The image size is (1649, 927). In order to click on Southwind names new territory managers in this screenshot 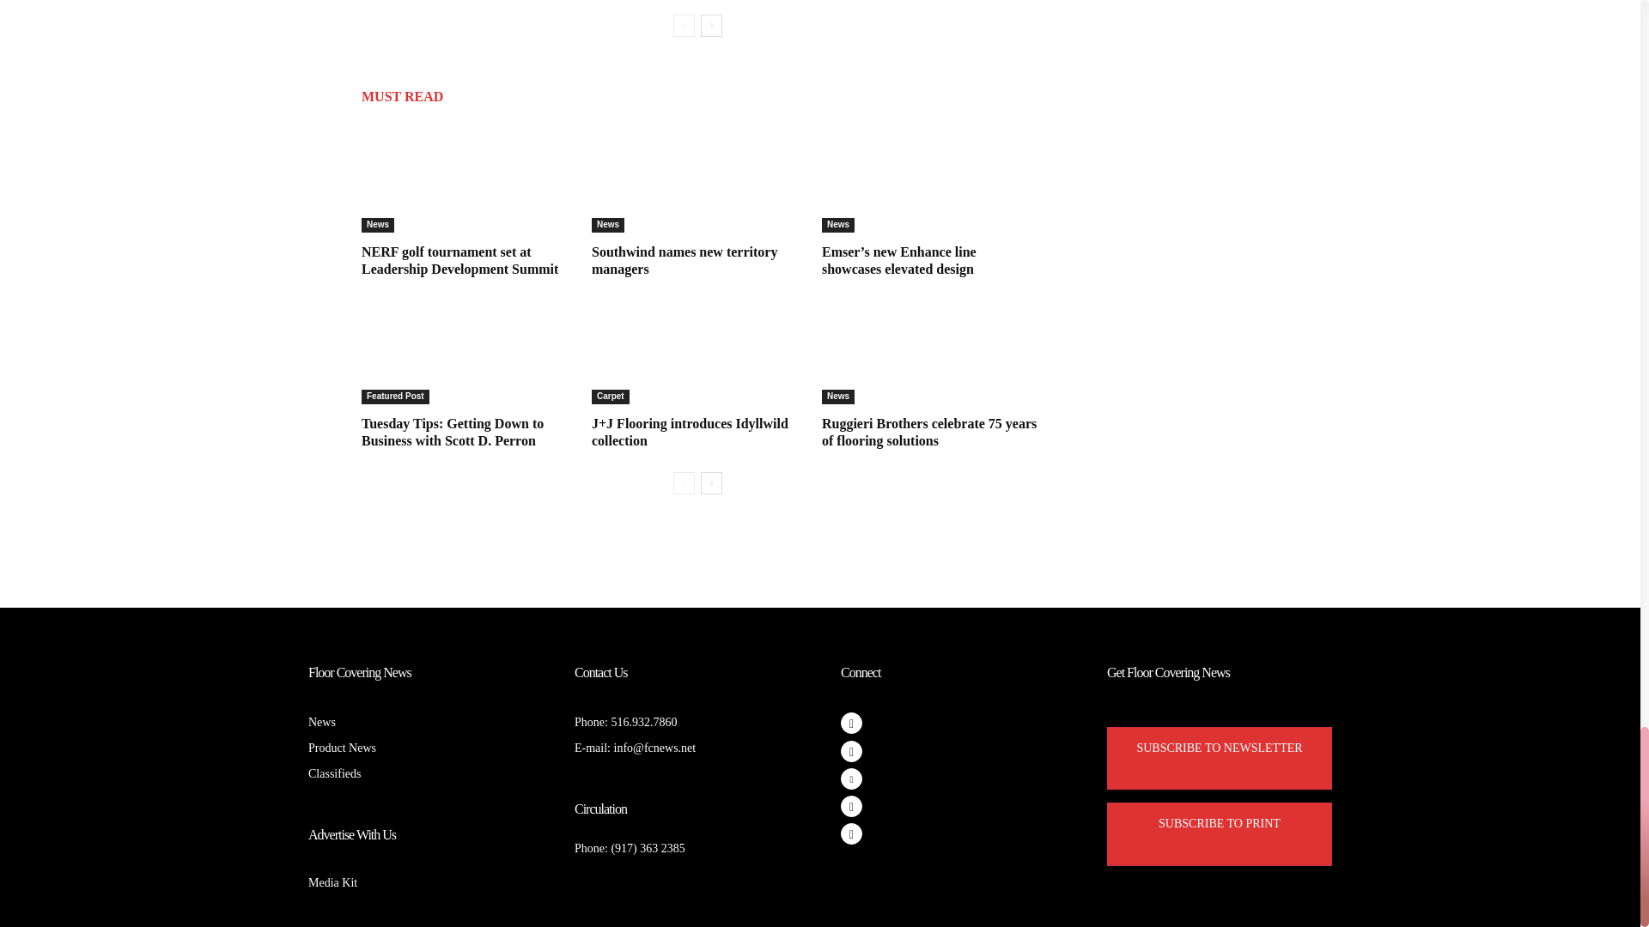, I will do `click(684, 260)`.